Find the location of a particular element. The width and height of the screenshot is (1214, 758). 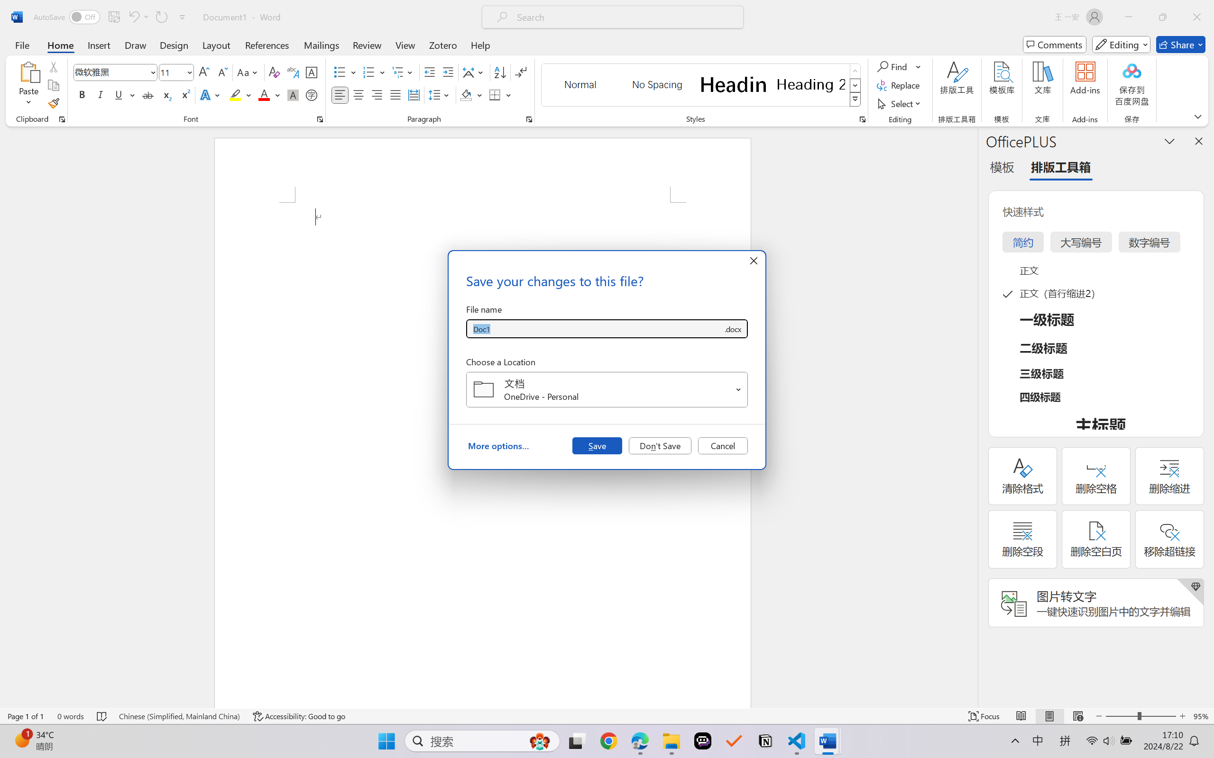

AutomationID: QuickStylesGallery is located at coordinates (702, 85).